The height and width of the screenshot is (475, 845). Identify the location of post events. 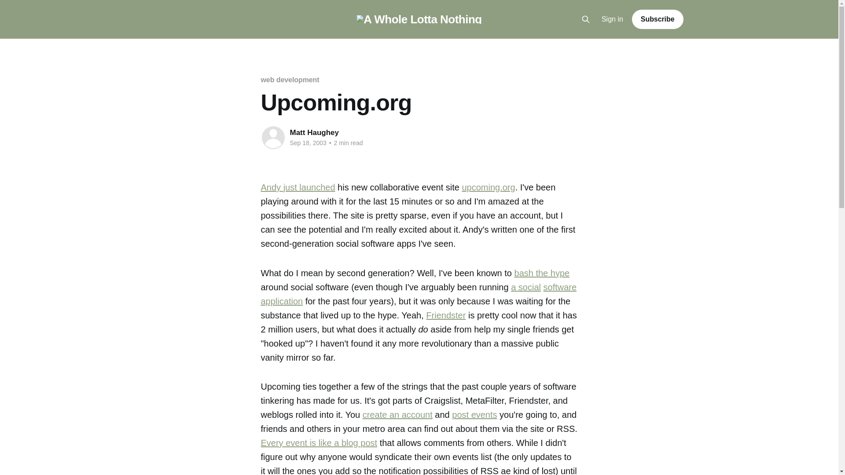
(474, 414).